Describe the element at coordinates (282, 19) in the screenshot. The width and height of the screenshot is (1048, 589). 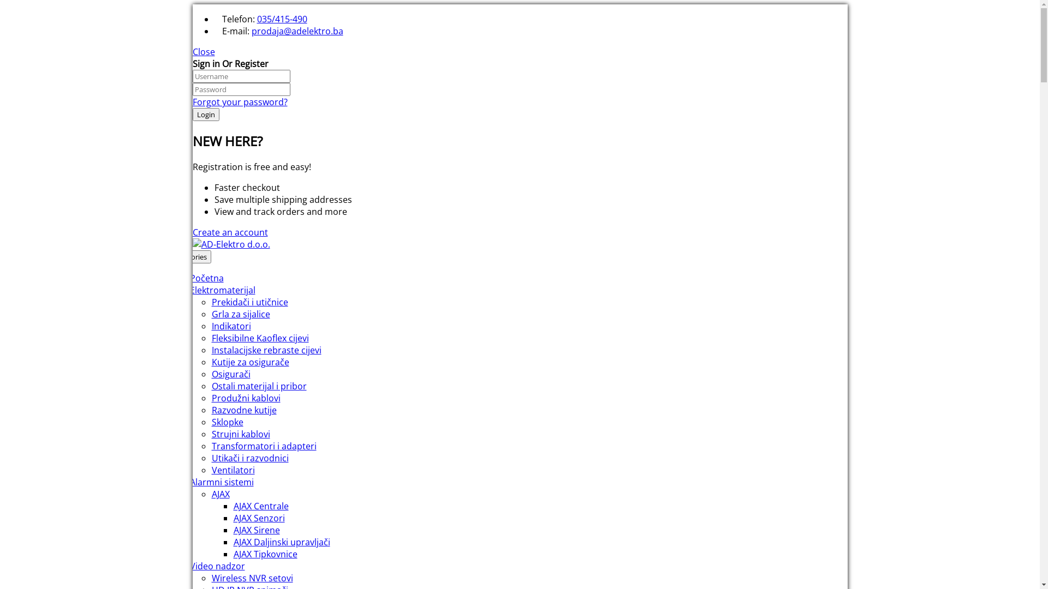
I see `035/415-490` at that location.